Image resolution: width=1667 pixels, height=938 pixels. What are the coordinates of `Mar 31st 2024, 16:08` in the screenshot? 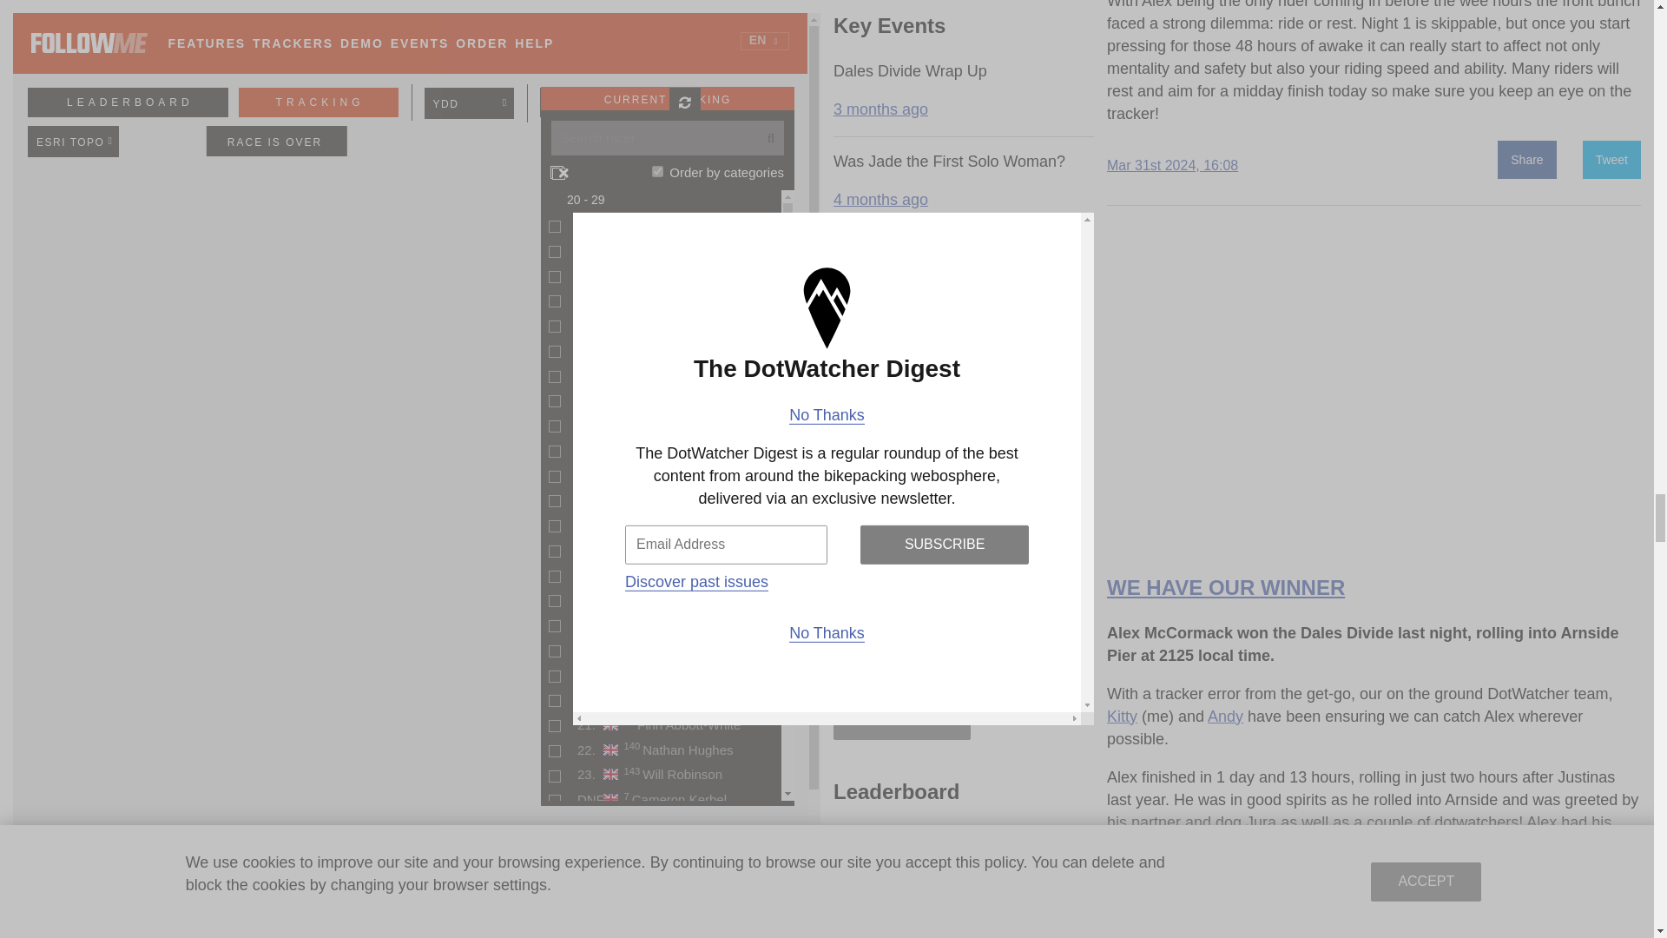 It's located at (1172, 165).